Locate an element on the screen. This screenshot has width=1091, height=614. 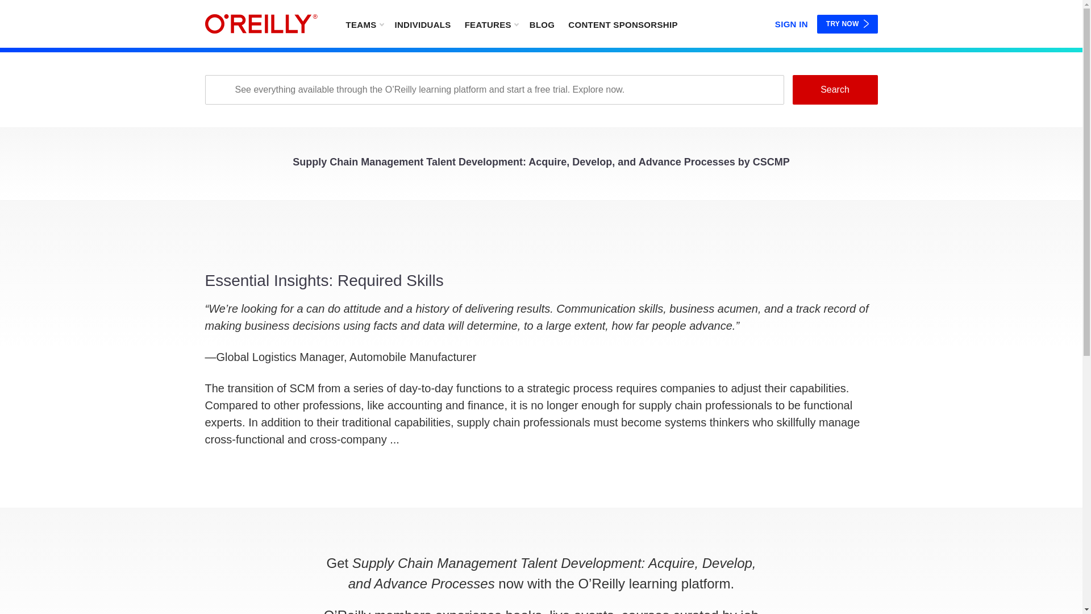
SIGN IN is located at coordinates (791, 22).